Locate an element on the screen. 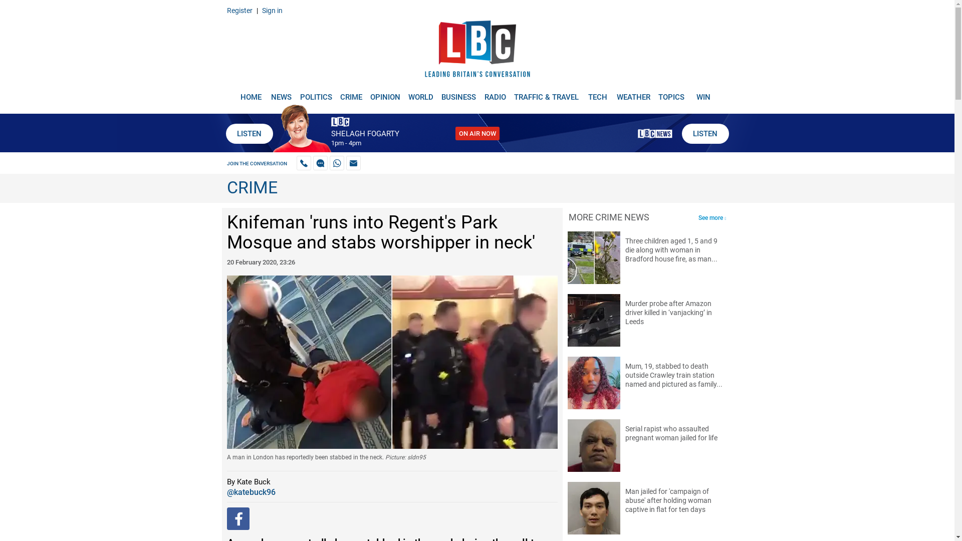 The width and height of the screenshot is (962, 541). RADIO is located at coordinates (495, 93).